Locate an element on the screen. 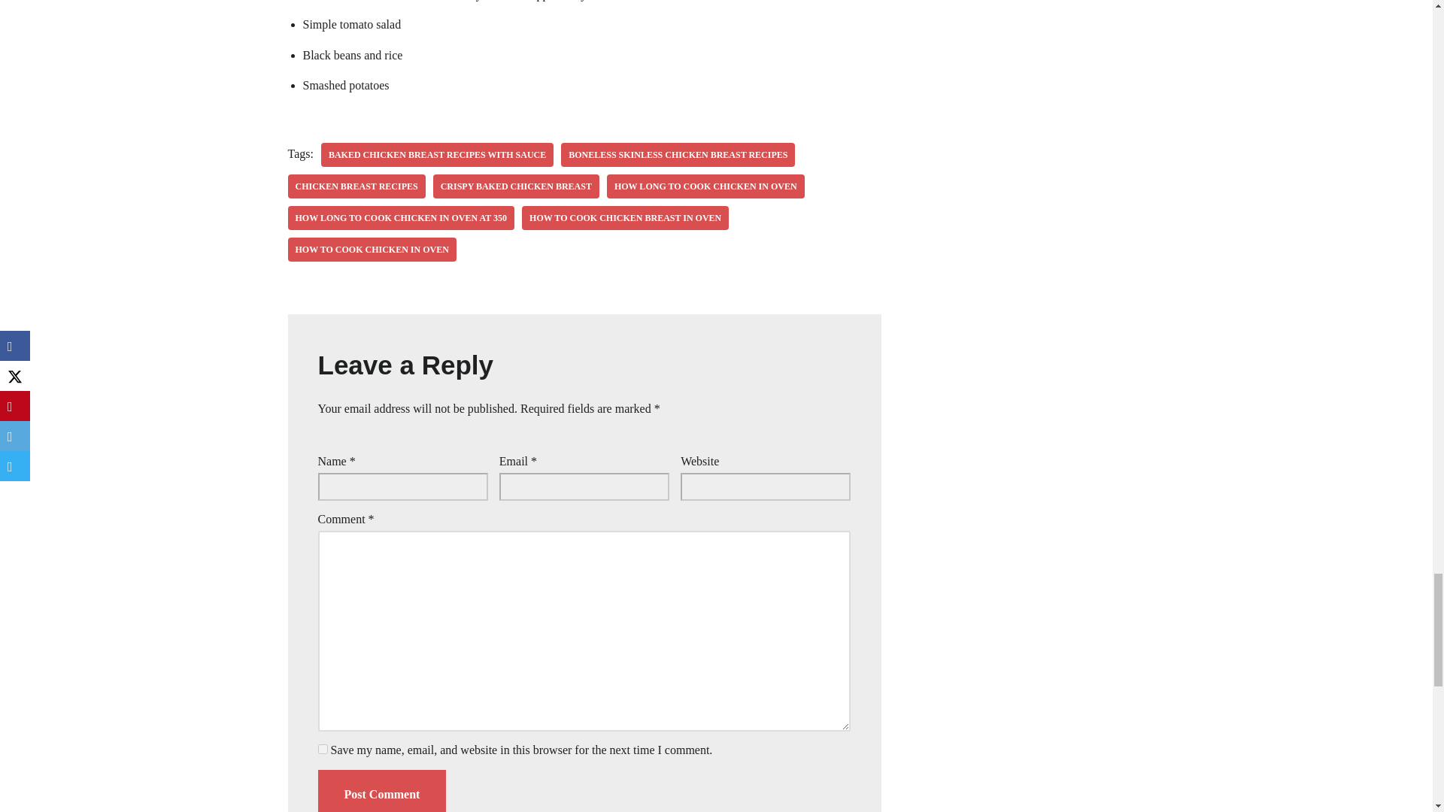 The height and width of the screenshot is (812, 1444). boneless skinless chicken breast recipes is located at coordinates (678, 155).